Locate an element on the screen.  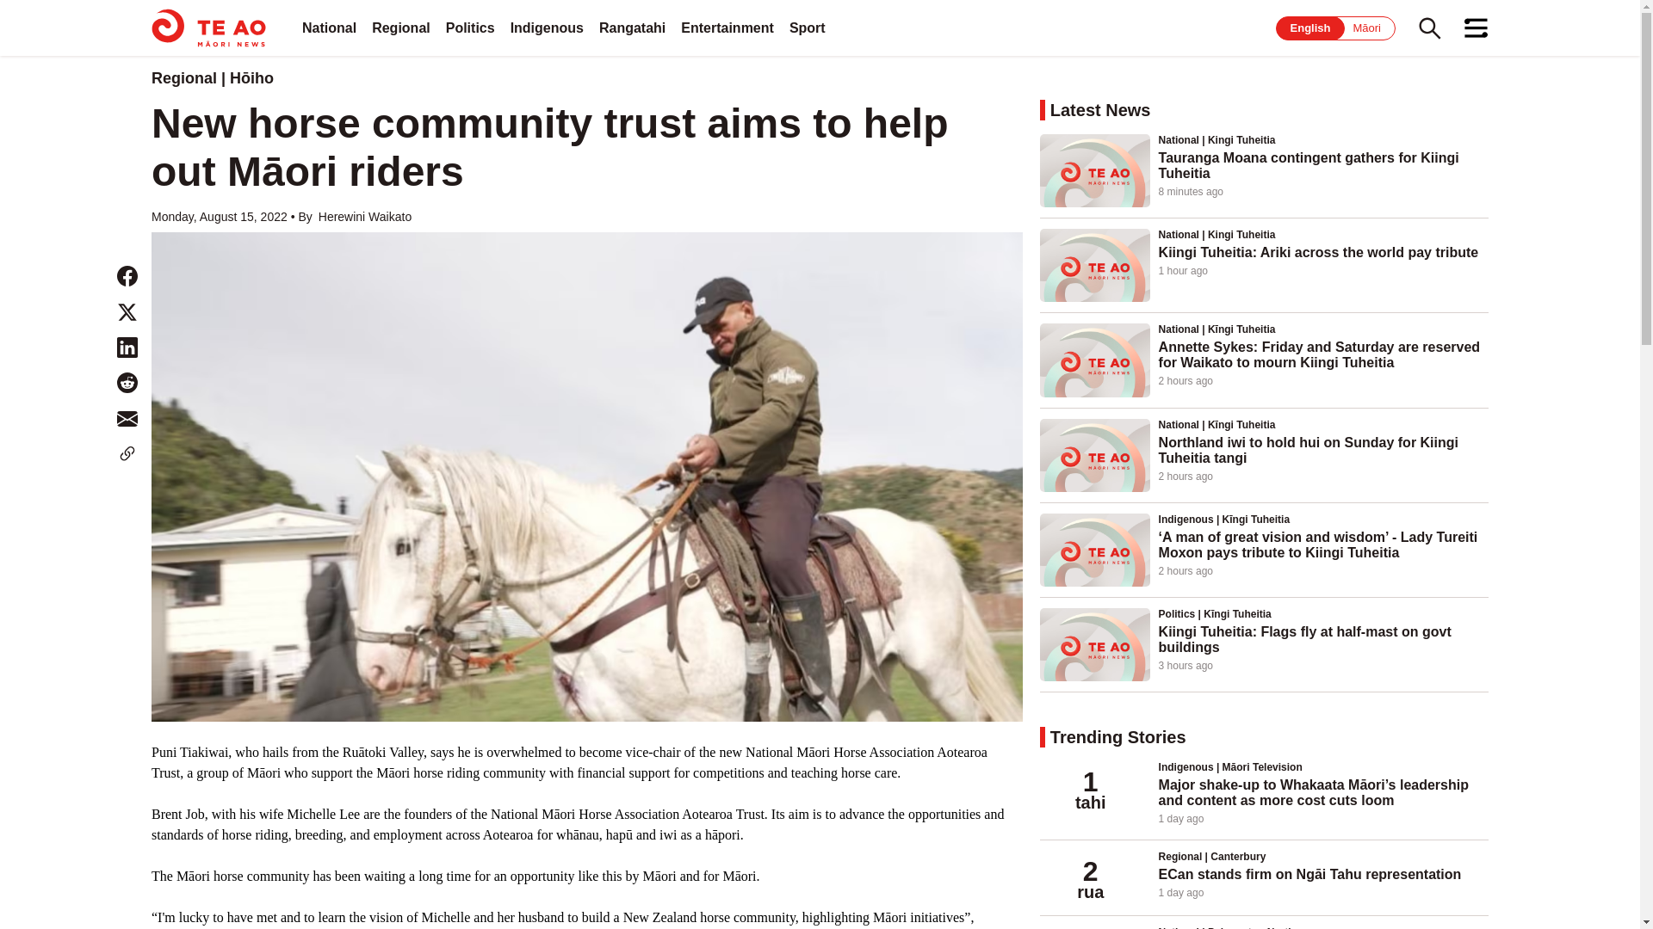
Indigenous is located at coordinates (547, 28).